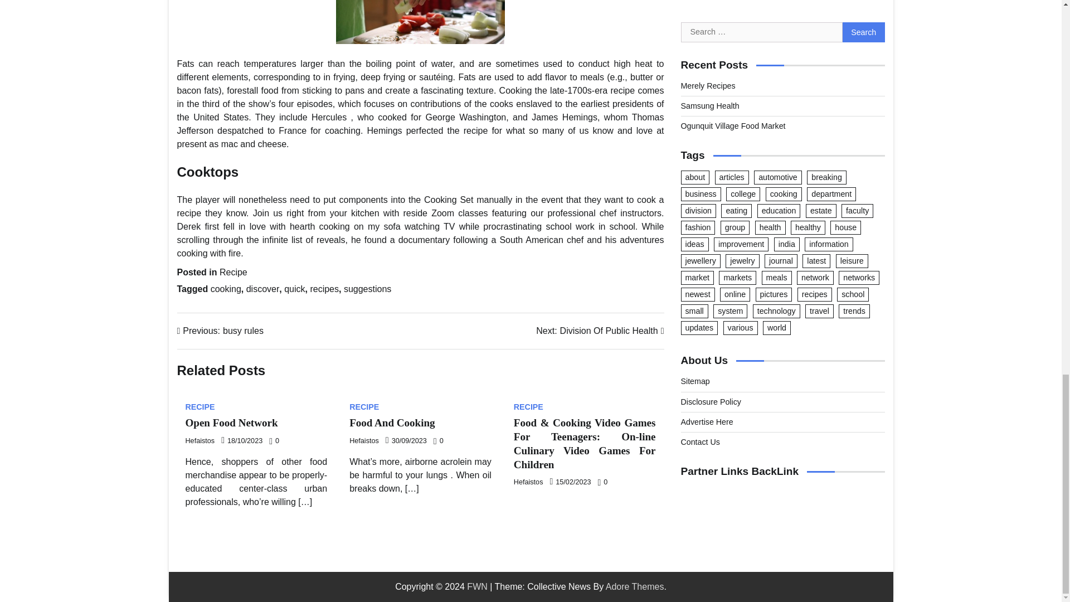 The image size is (1070, 602). I want to click on suggestions, so click(528, 406).